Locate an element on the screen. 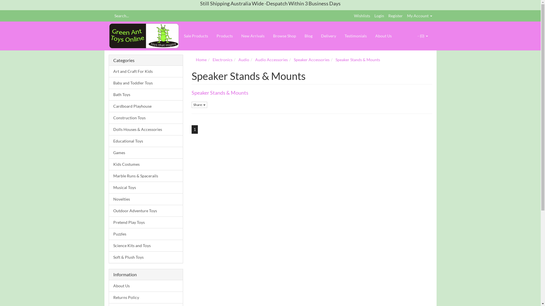  Browse Shop is located at coordinates (284, 36).